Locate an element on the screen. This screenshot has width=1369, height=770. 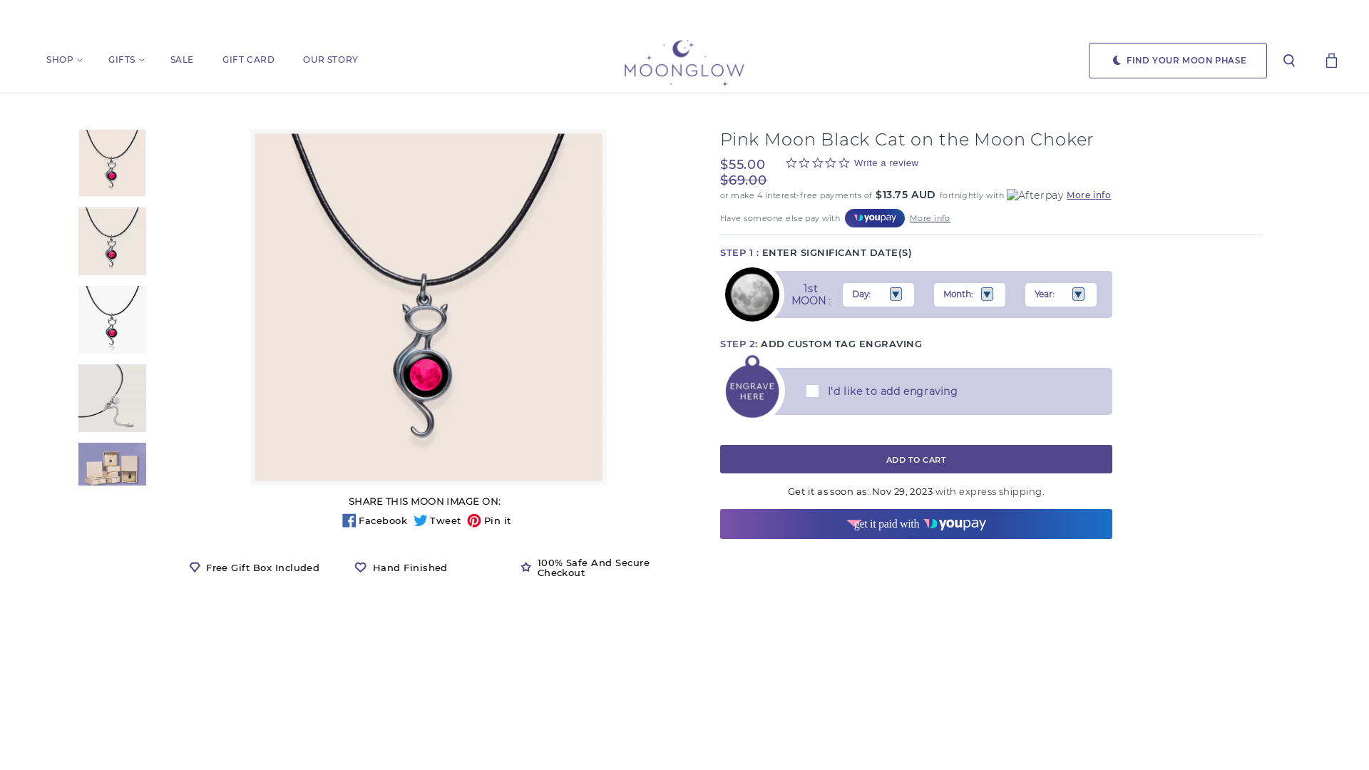
ADD TO CART is located at coordinates (916, 459).